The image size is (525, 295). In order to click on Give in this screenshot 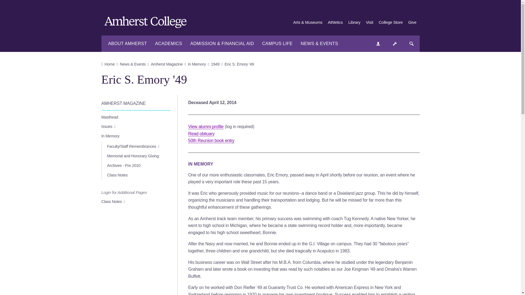, I will do `click(412, 22)`.